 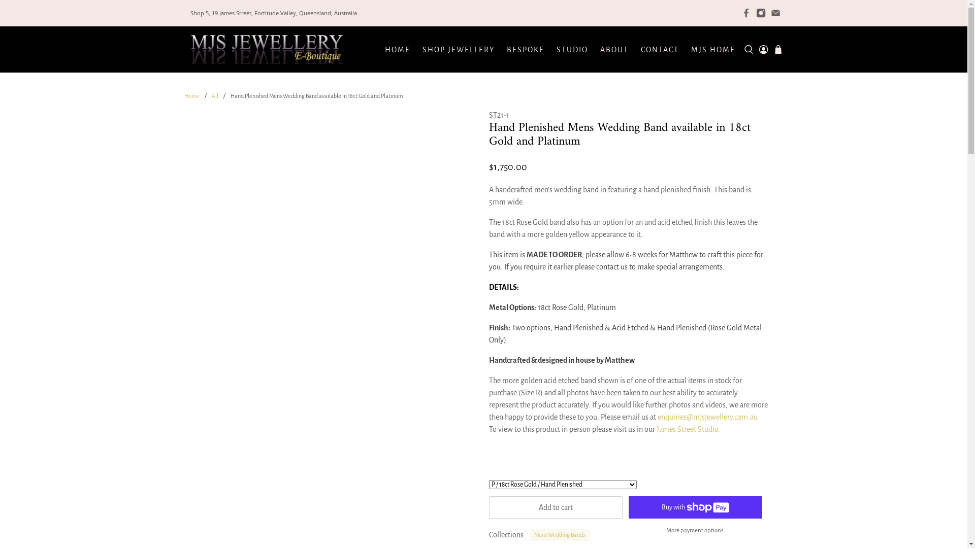 I want to click on enquiries@mjsjewellery.com.au, so click(x=707, y=417).